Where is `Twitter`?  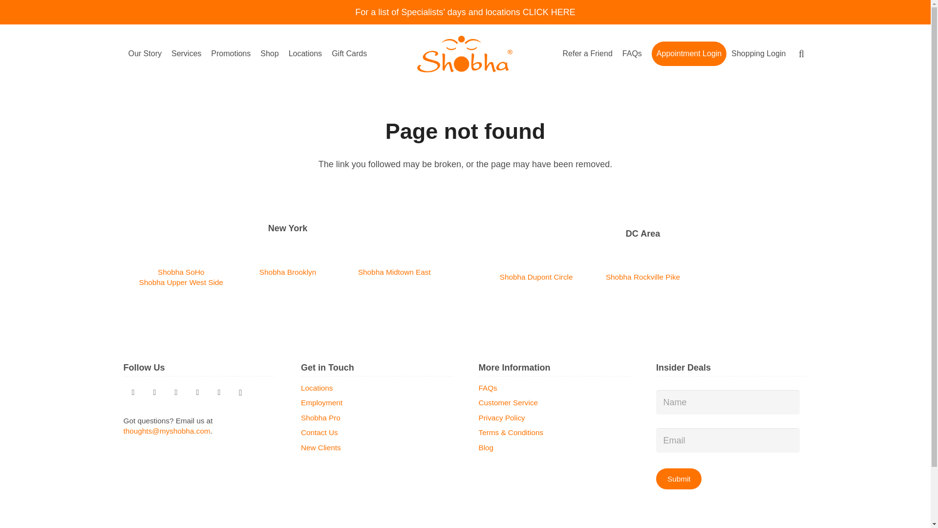 Twitter is located at coordinates (132, 392).